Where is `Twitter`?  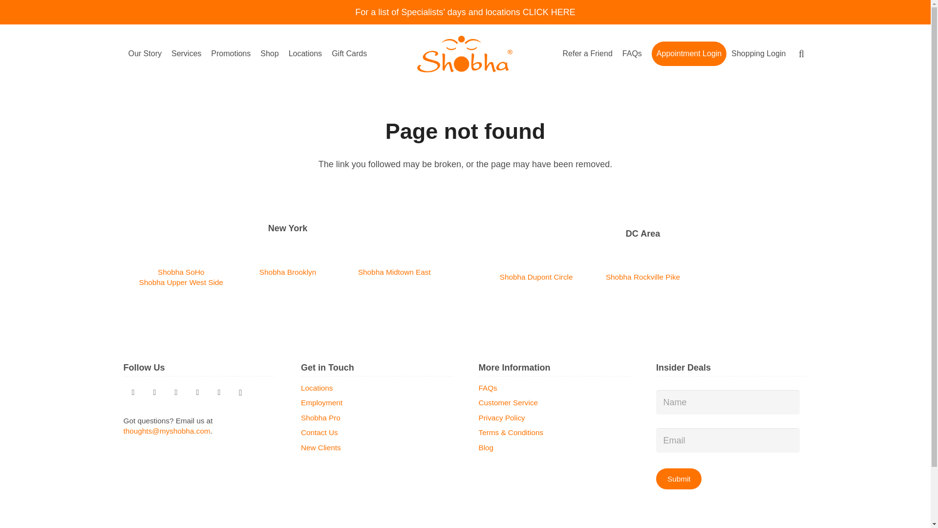 Twitter is located at coordinates (132, 392).